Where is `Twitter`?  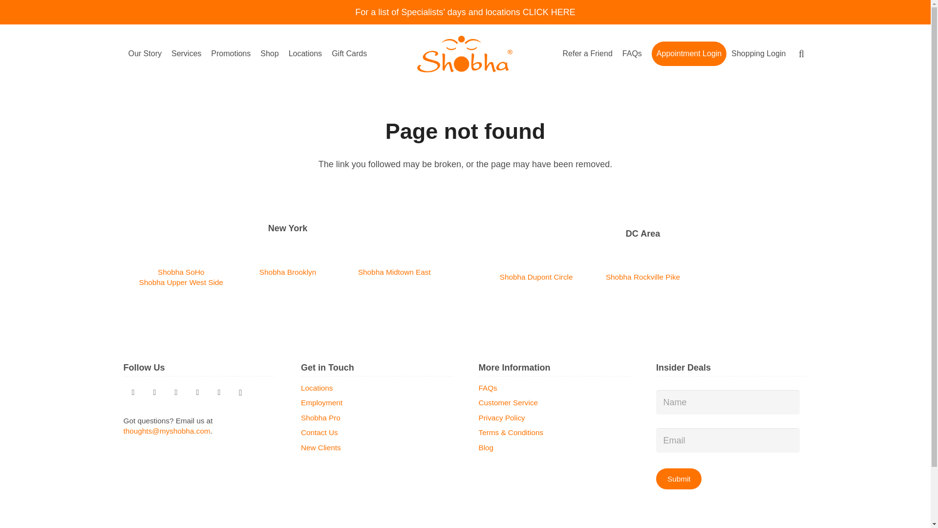 Twitter is located at coordinates (132, 392).